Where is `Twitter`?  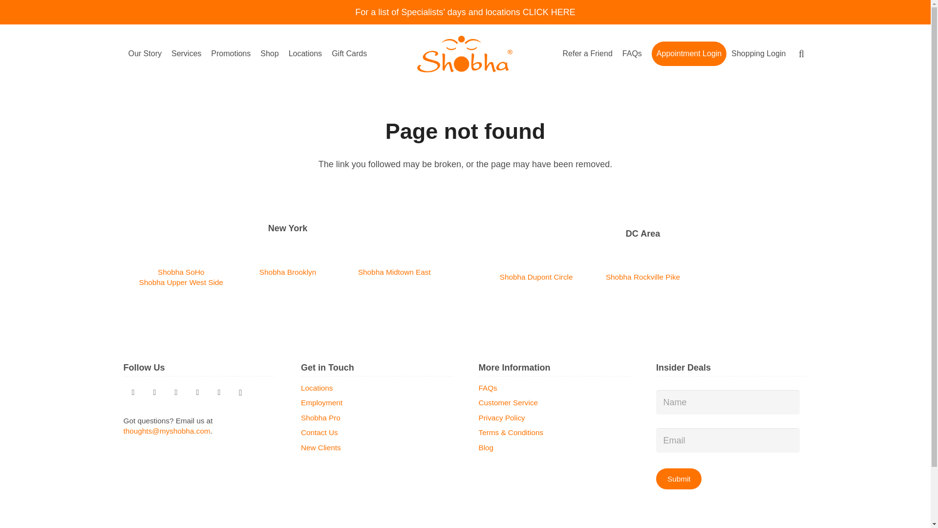 Twitter is located at coordinates (132, 392).